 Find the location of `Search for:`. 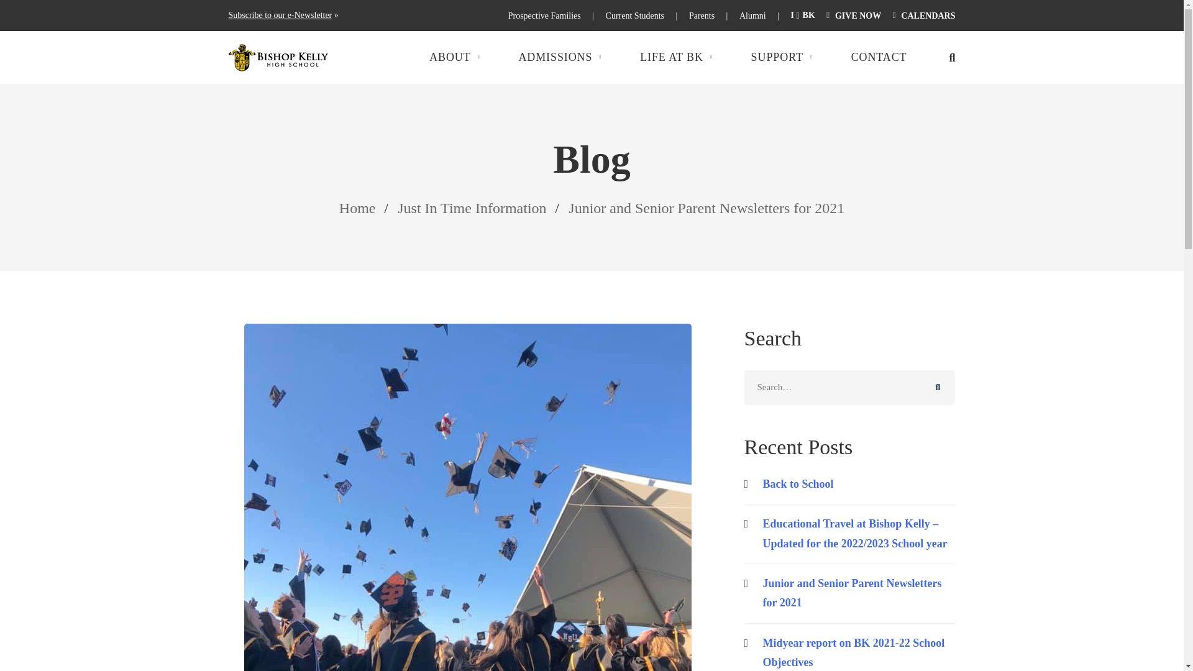

Search for: is located at coordinates (850, 388).